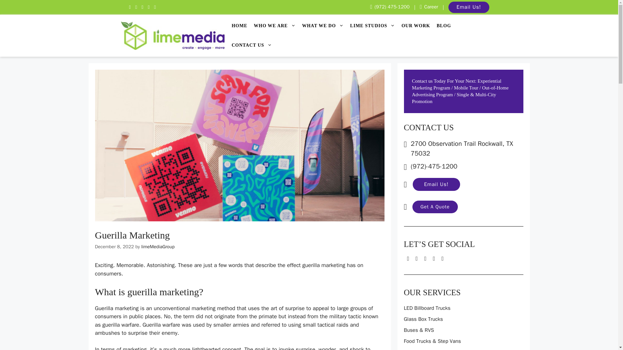  I want to click on WHAT WE DO, so click(326, 26).